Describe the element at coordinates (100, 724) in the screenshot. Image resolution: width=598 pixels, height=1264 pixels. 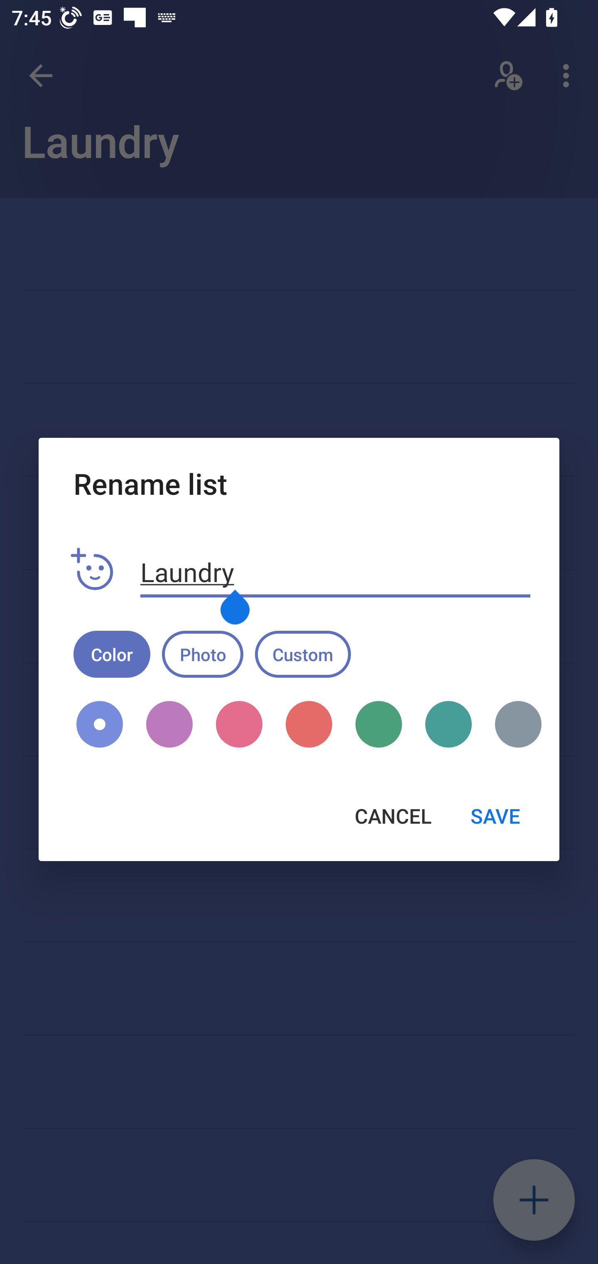
I see `Selected, Dark blue` at that location.